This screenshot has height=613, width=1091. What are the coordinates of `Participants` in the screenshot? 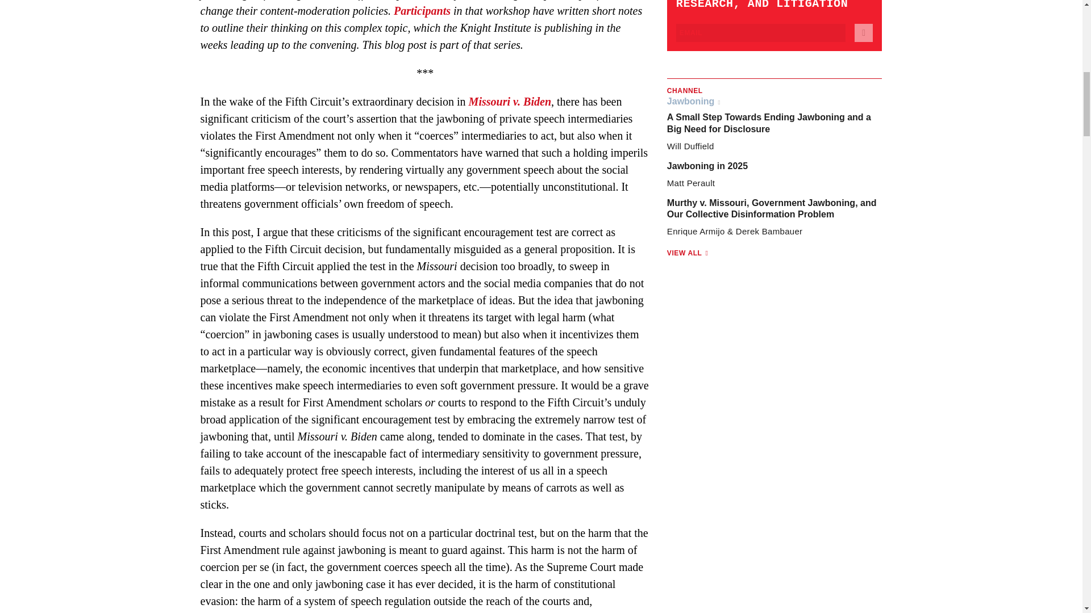 It's located at (422, 10).